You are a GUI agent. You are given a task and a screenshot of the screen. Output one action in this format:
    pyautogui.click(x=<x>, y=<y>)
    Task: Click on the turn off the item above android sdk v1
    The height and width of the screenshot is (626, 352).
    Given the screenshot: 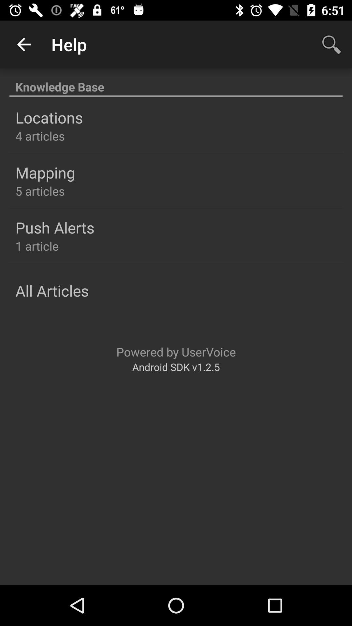 What is the action you would take?
    pyautogui.click(x=176, y=351)
    